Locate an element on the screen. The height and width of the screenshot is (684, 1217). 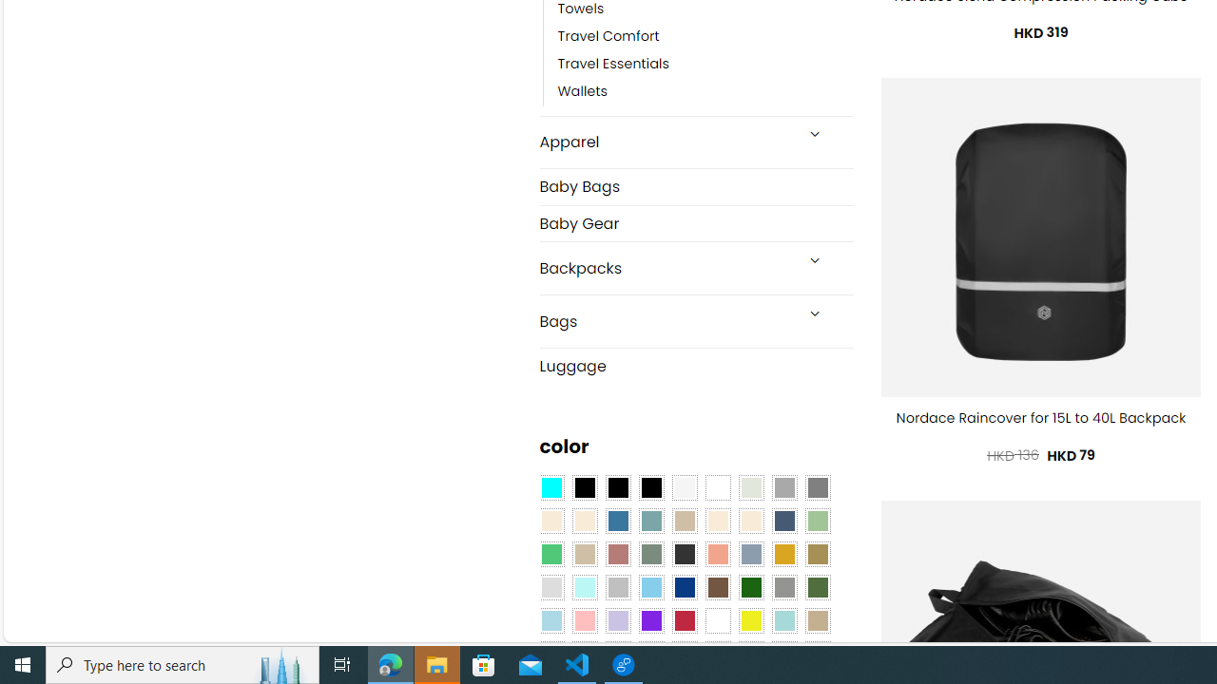
Aqua Blue is located at coordinates (551, 488).